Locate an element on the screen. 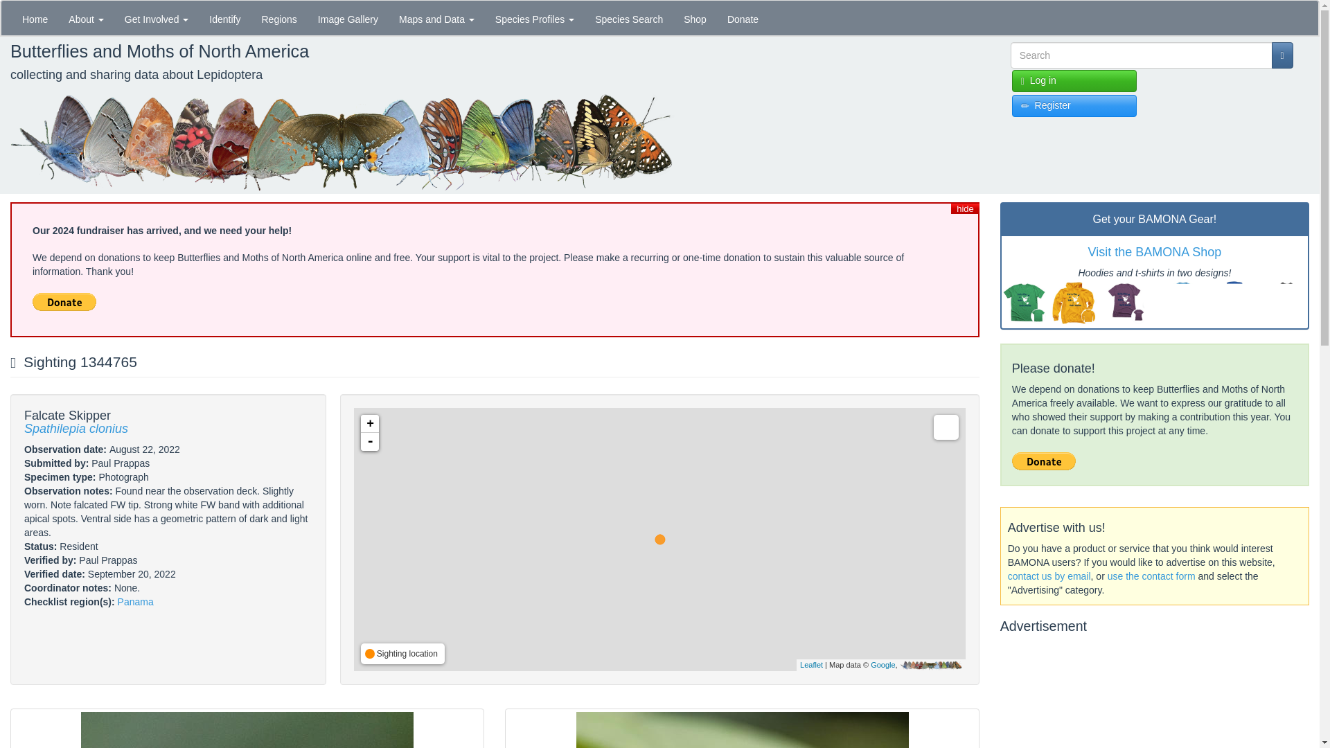  Maps and Data is located at coordinates (436, 18).